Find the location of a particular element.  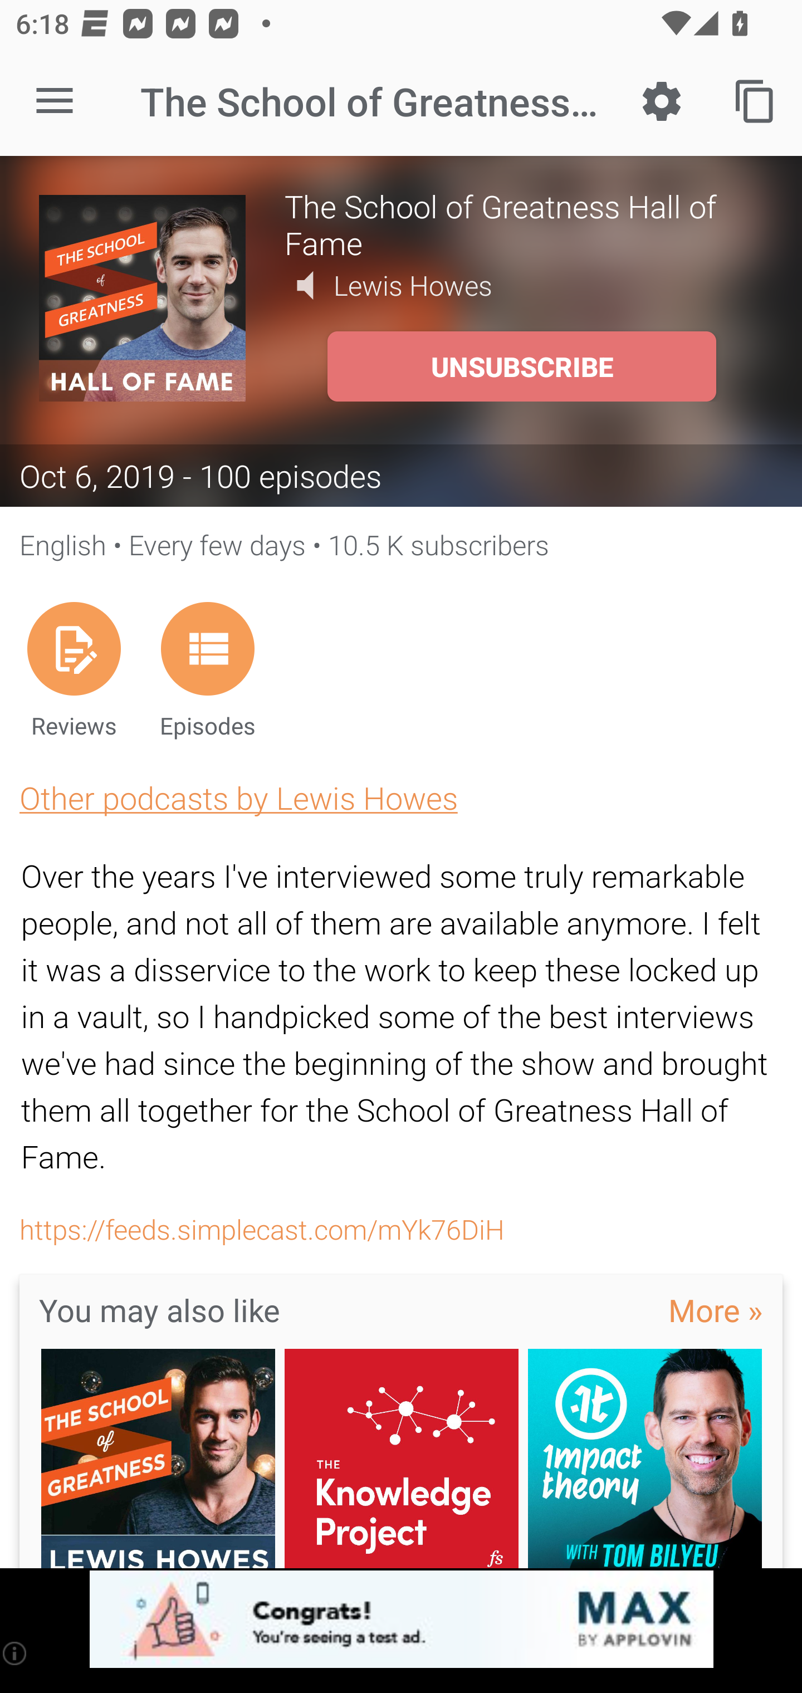

UNSUBSCRIBE is located at coordinates (521, 366).